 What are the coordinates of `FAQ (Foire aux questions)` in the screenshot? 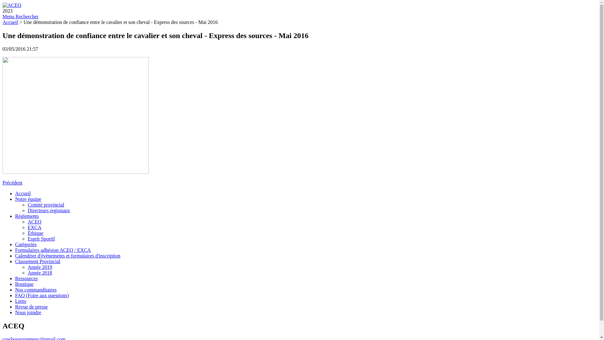 It's located at (42, 295).